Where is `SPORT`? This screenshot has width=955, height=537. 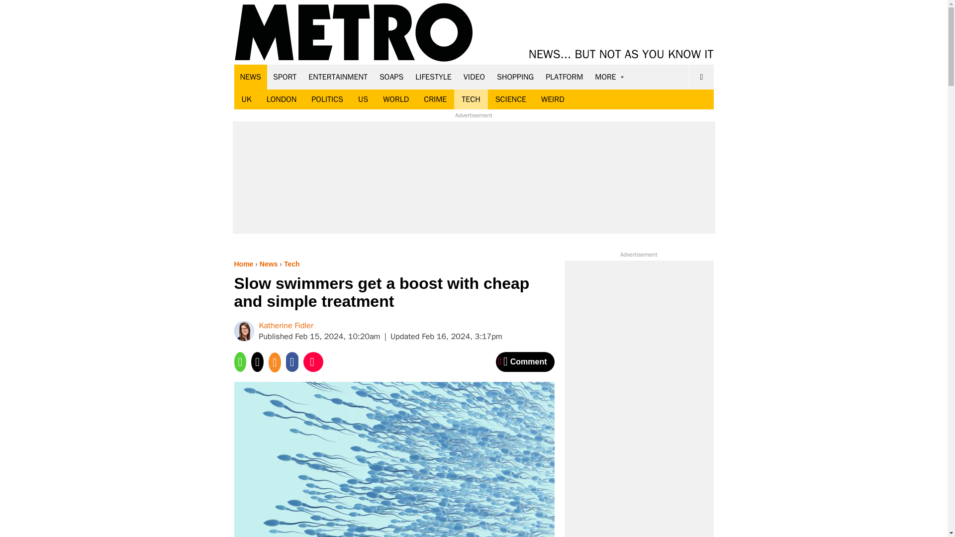
SPORT is located at coordinates (285, 77).